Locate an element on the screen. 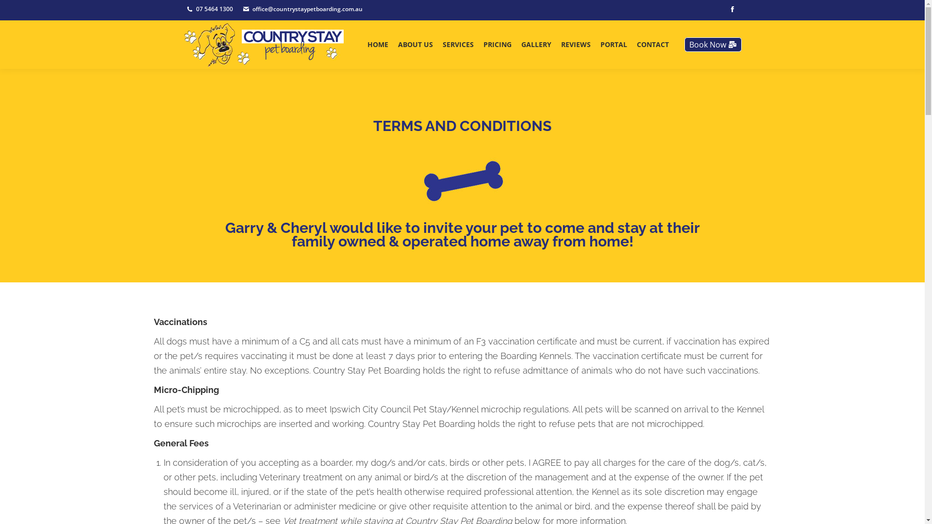 This screenshot has height=524, width=932. GALLERY is located at coordinates (536, 45).